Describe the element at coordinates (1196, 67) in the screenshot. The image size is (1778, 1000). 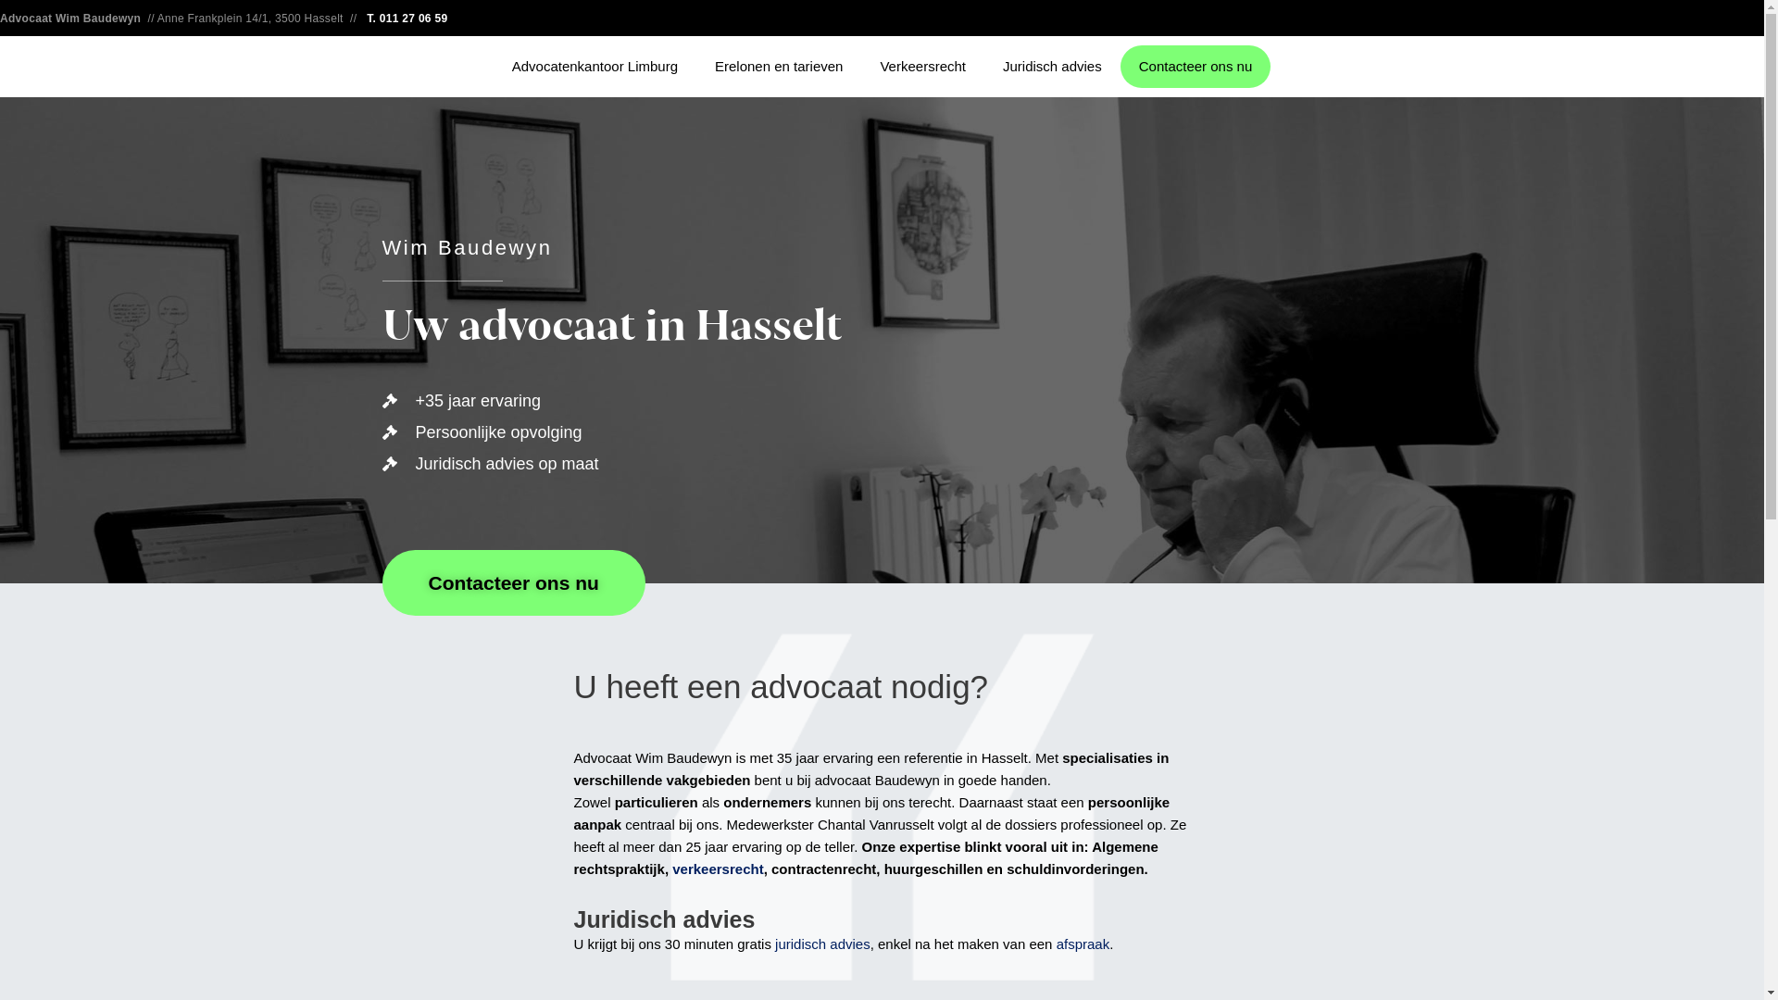
I see `Contacteer ons nu` at that location.